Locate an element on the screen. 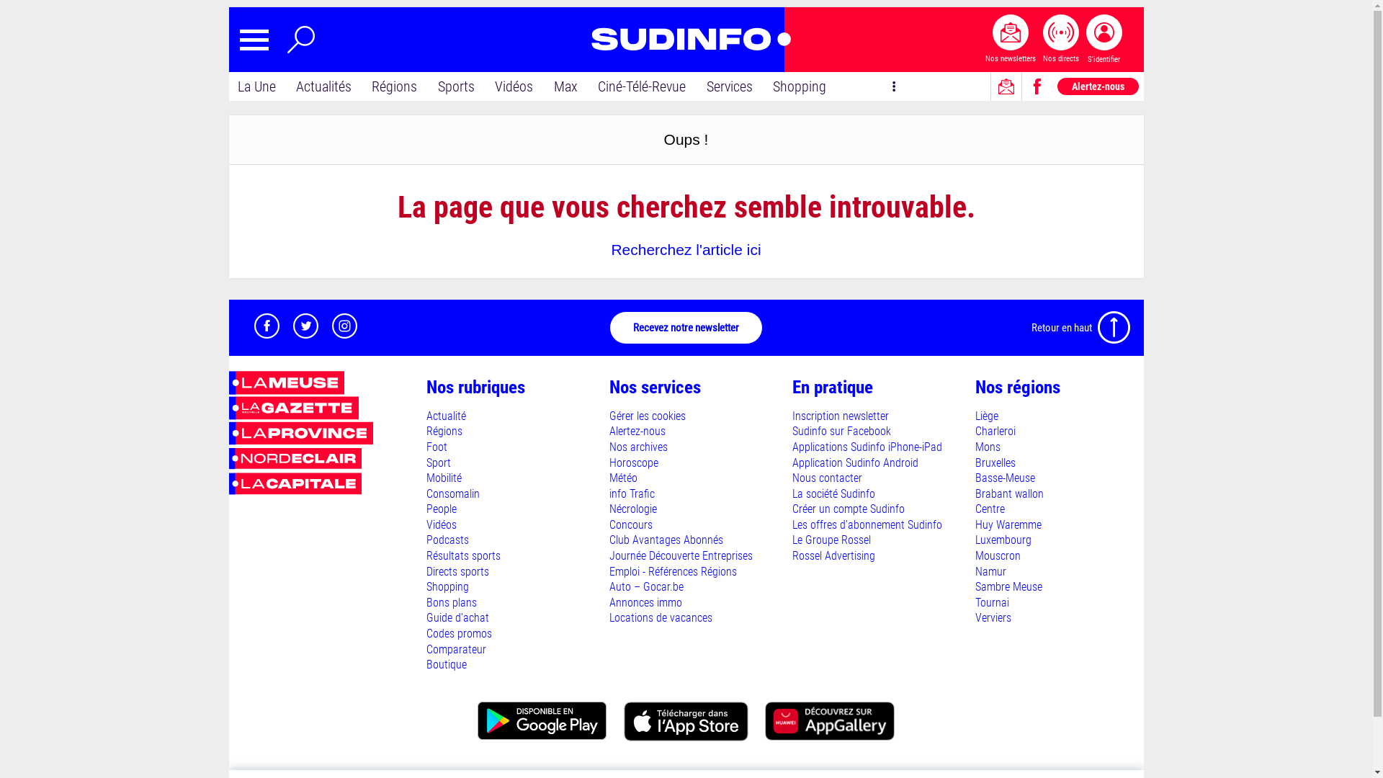  Shopping is located at coordinates (800, 86).